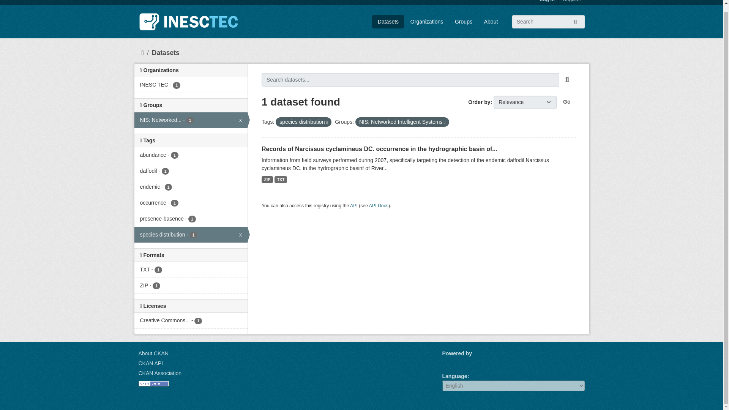 Image resolution: width=729 pixels, height=410 pixels. I want to click on TXT - 1, so click(191, 120).